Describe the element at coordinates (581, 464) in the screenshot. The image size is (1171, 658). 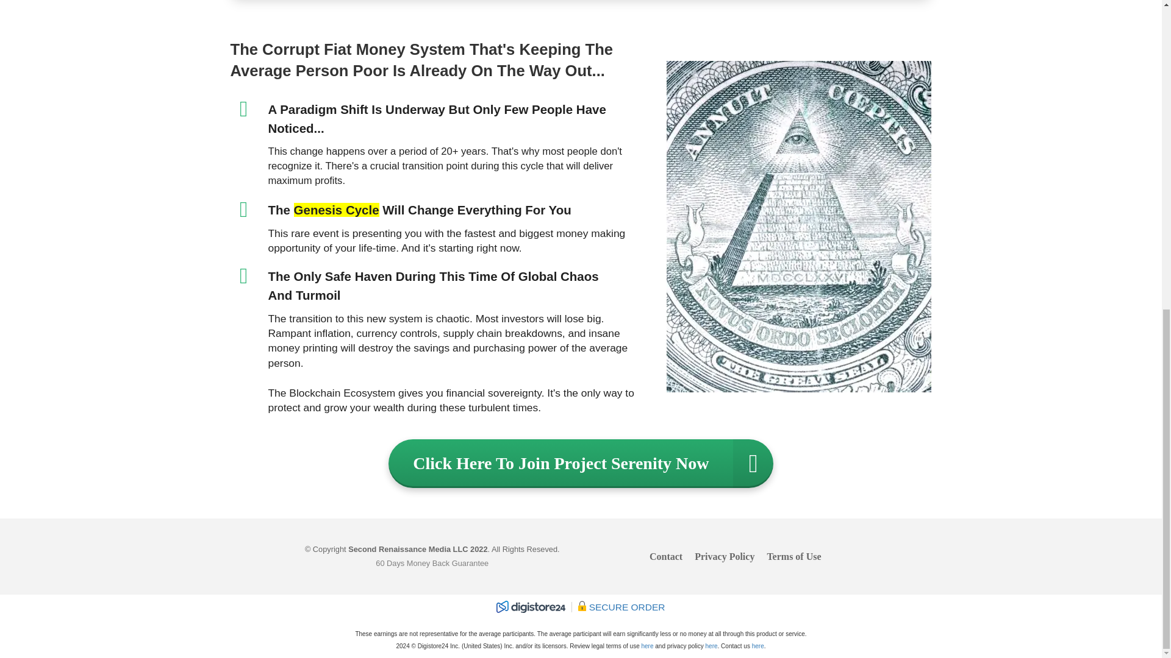
I see `Click Here To Join Project Serenity Now` at that location.